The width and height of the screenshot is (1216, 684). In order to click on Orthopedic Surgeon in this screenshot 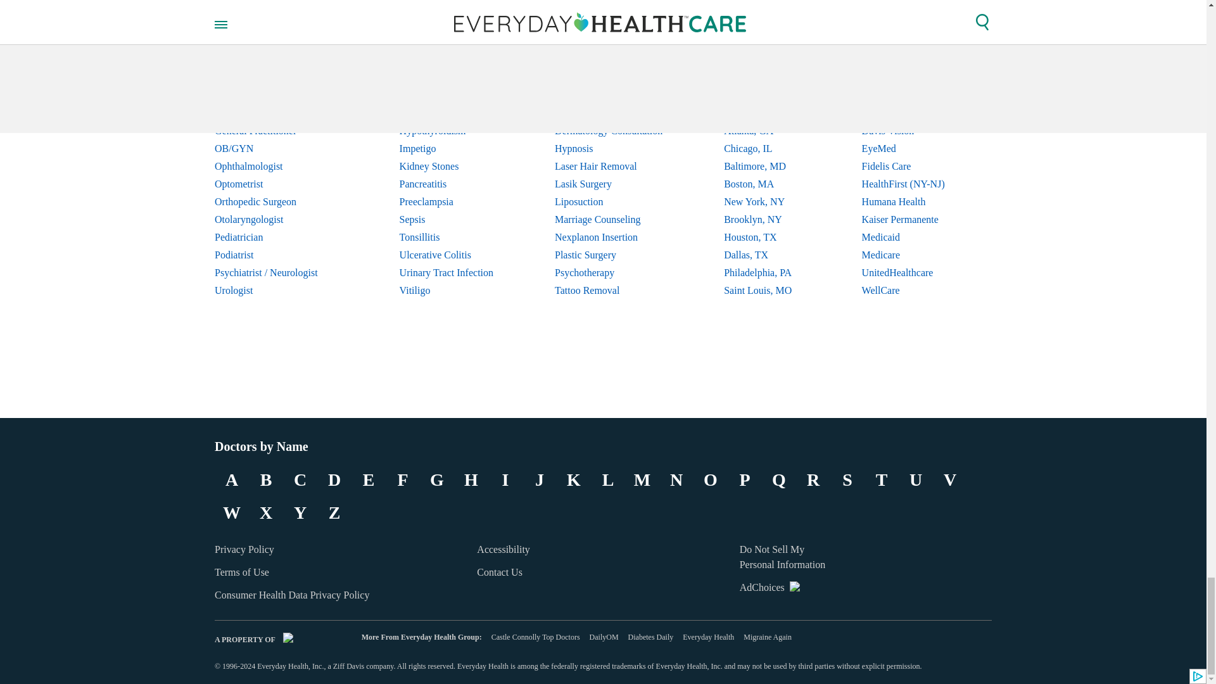, I will do `click(276, 201)`.